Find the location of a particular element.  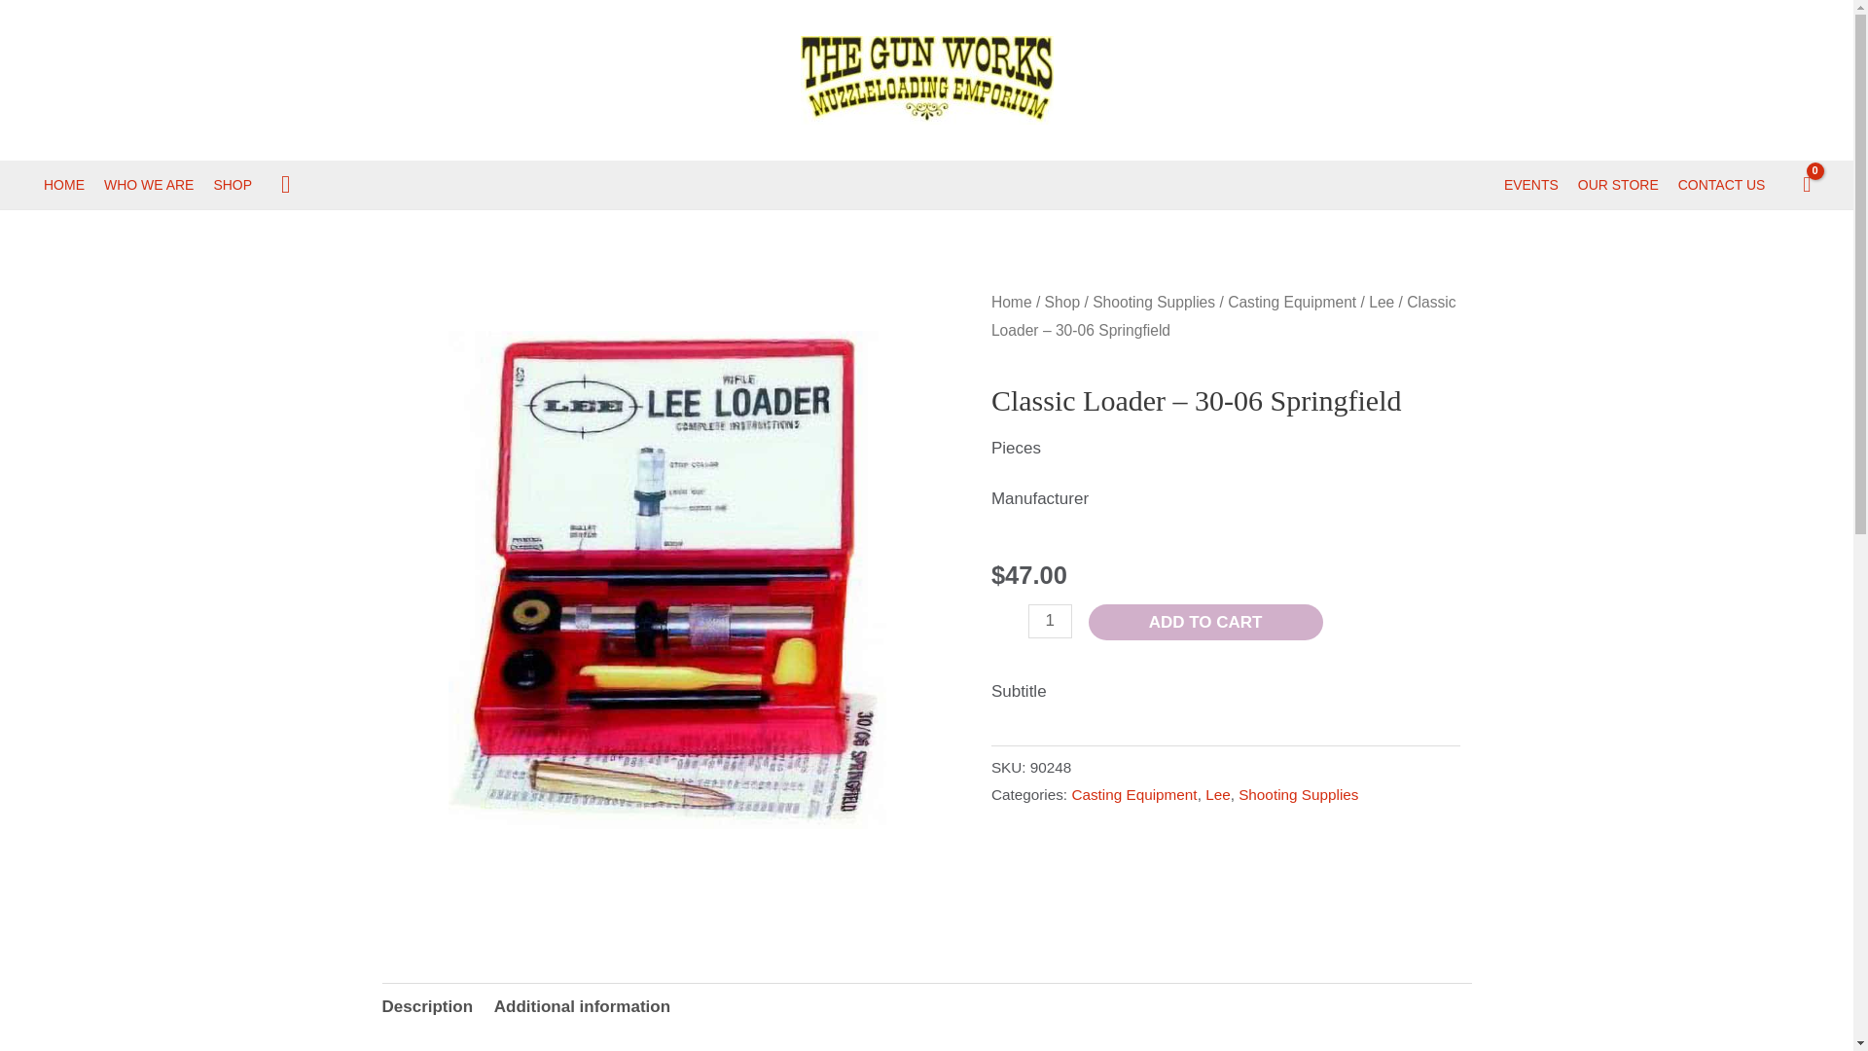

WHO WE ARE is located at coordinates (149, 185).